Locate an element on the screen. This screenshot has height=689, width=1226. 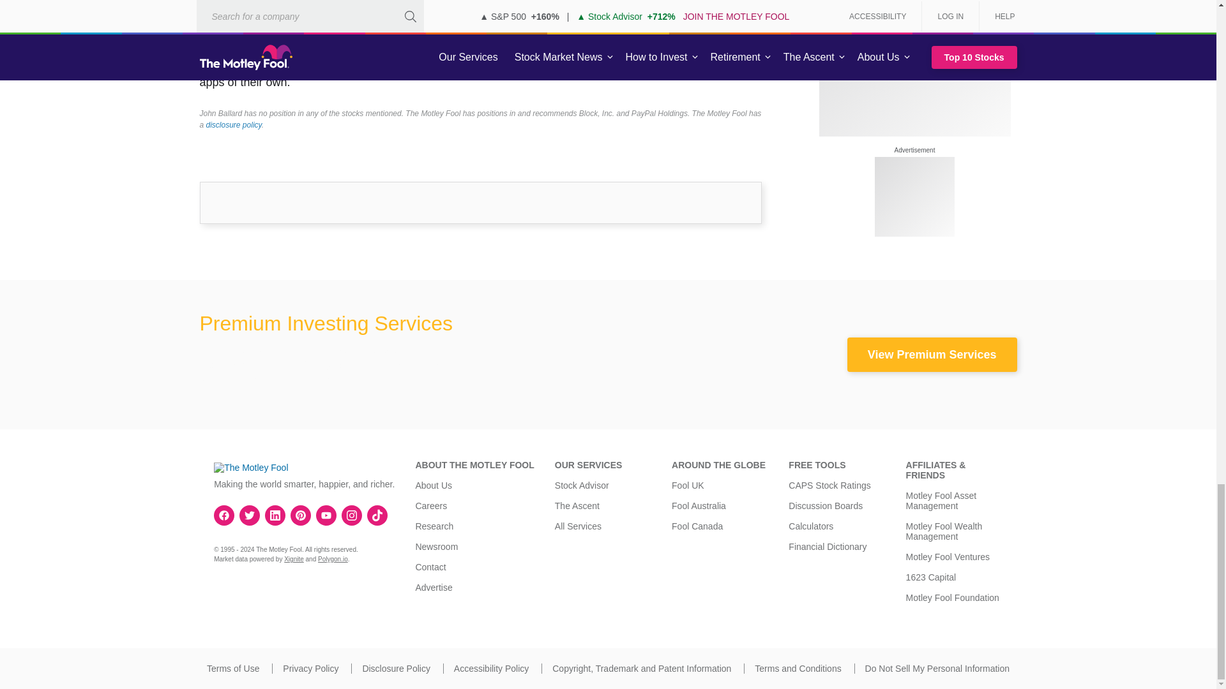
Accessibility Policy is located at coordinates (490, 669).